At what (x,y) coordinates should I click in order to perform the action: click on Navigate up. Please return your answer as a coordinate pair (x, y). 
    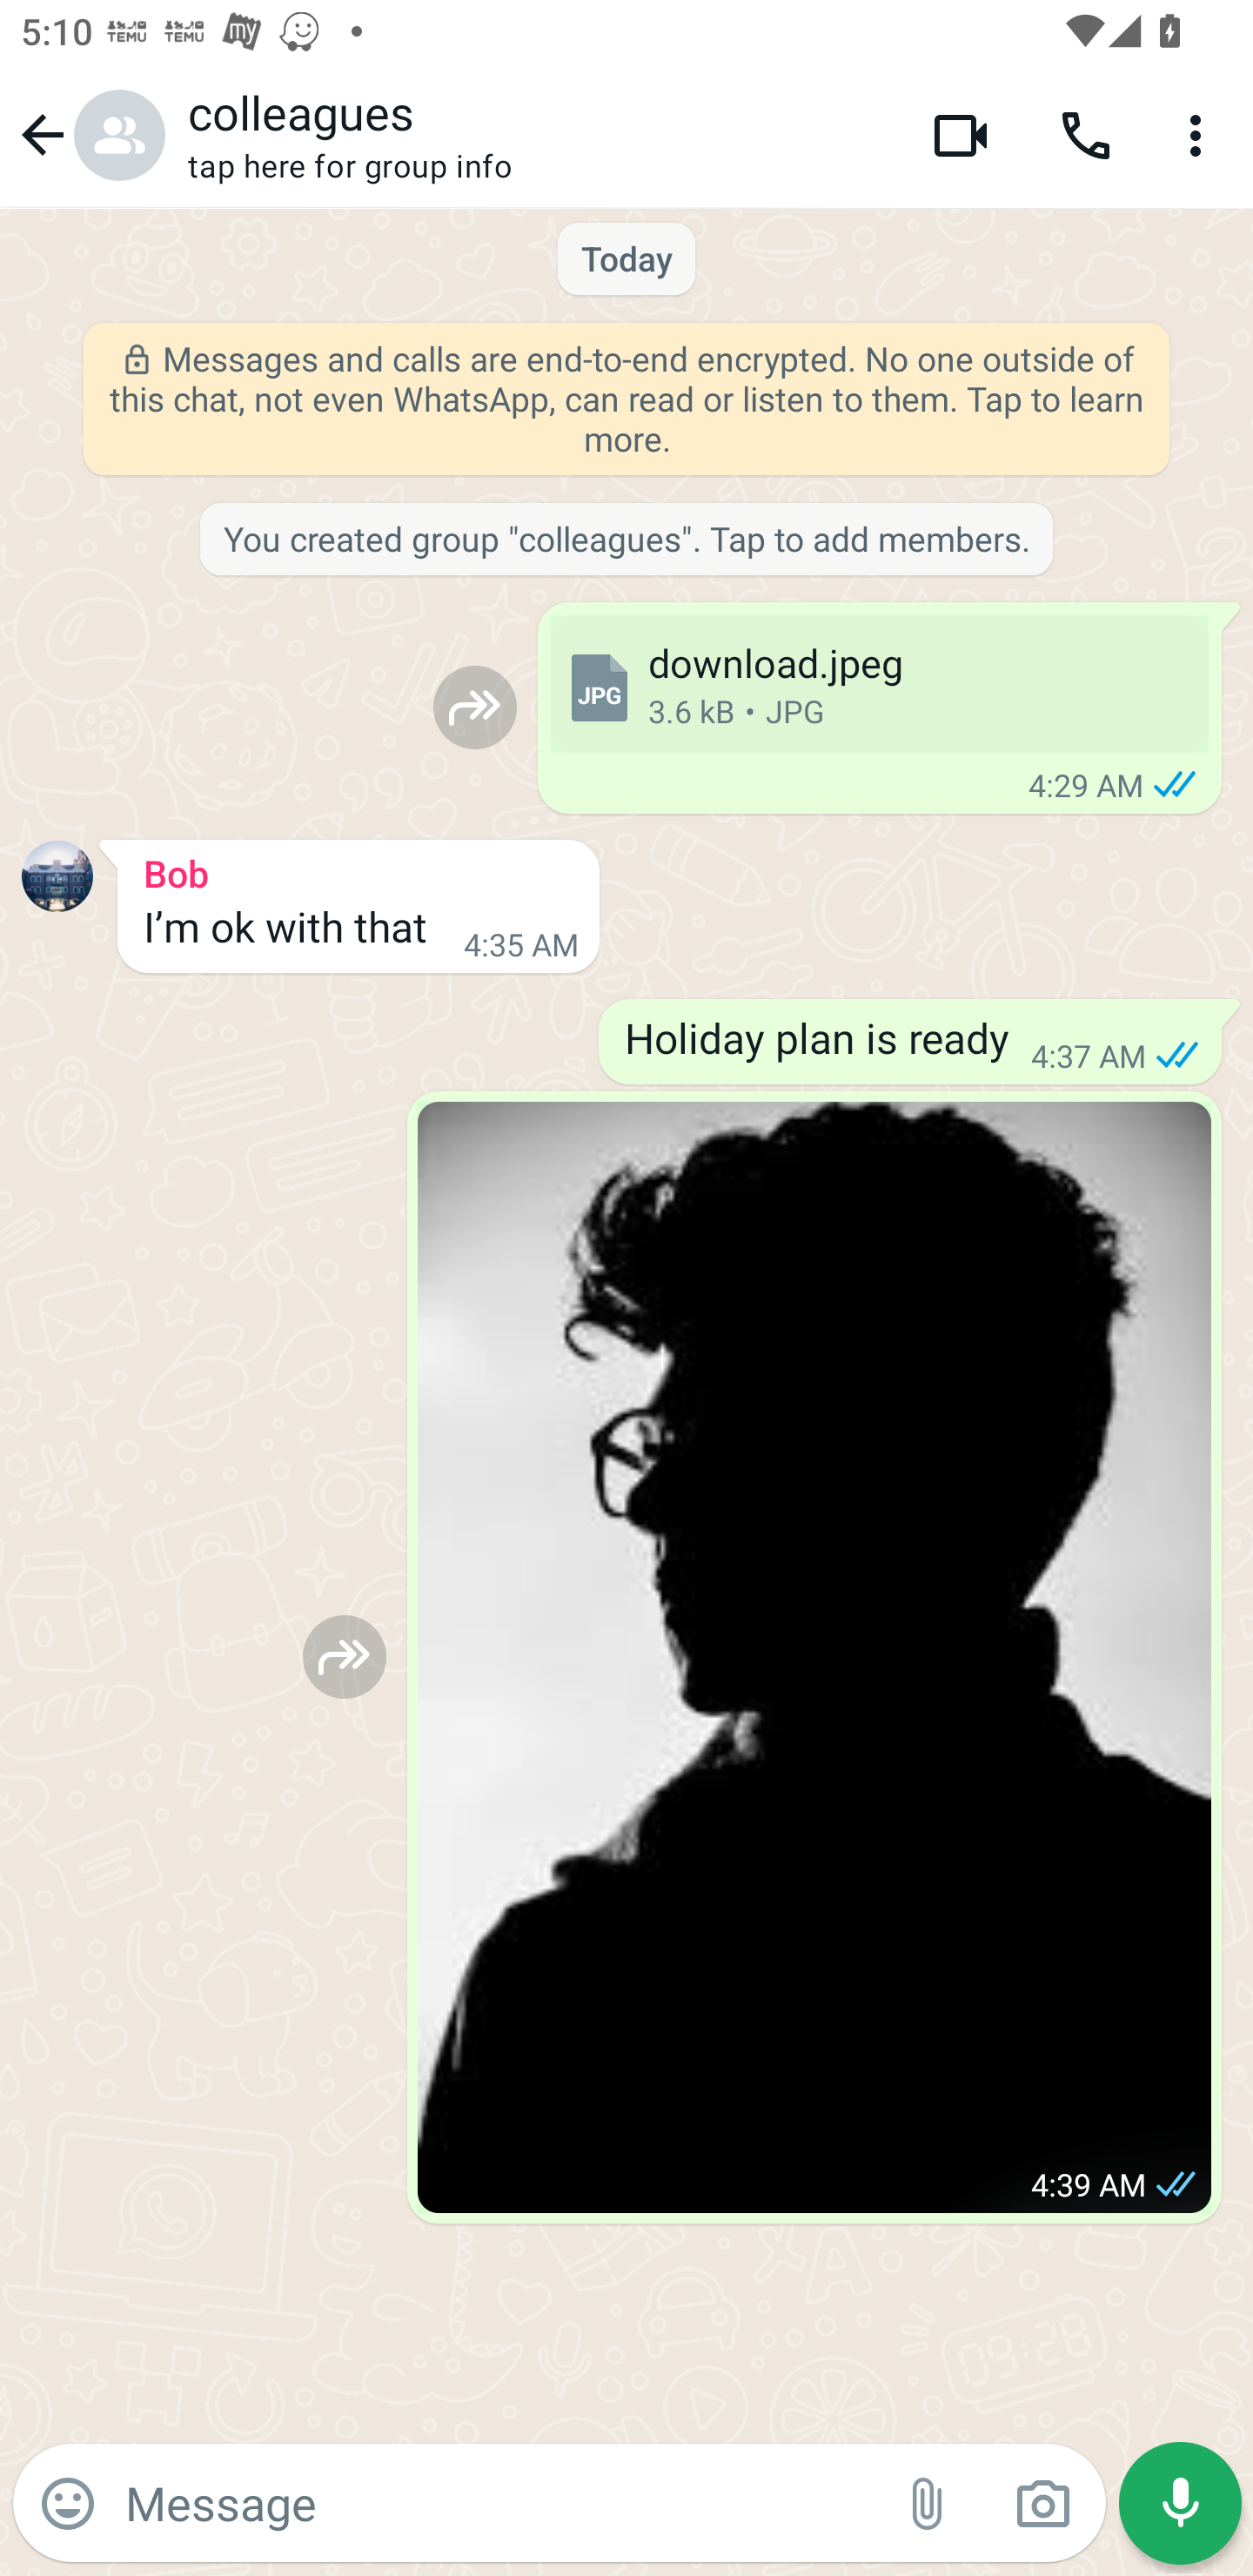
    Looking at the image, I should click on (89, 134).